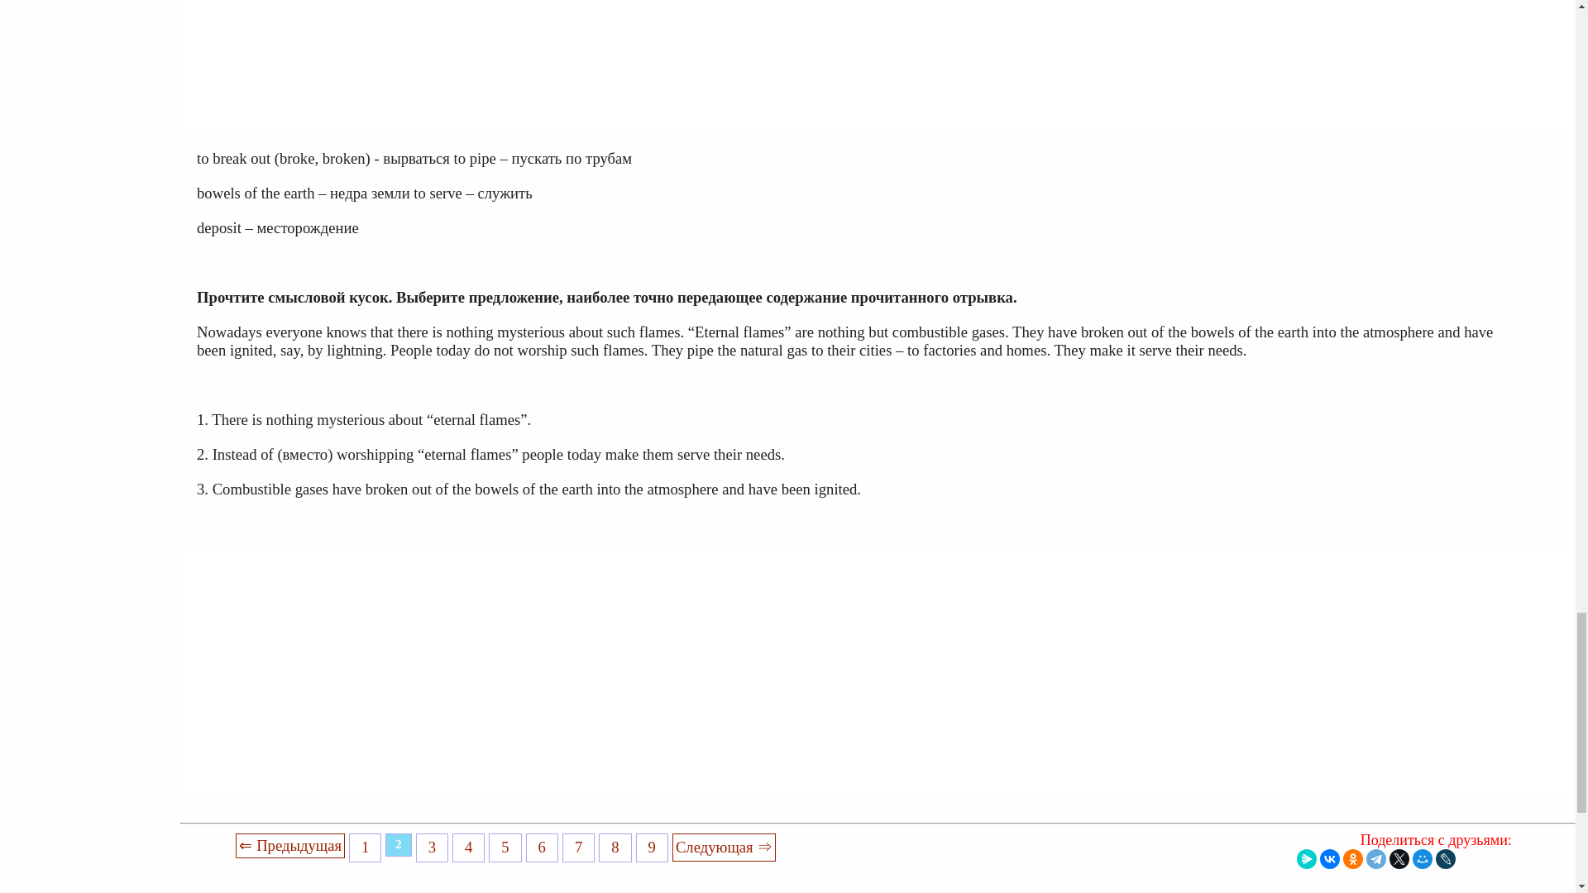  I want to click on Twitter, so click(1399, 858).